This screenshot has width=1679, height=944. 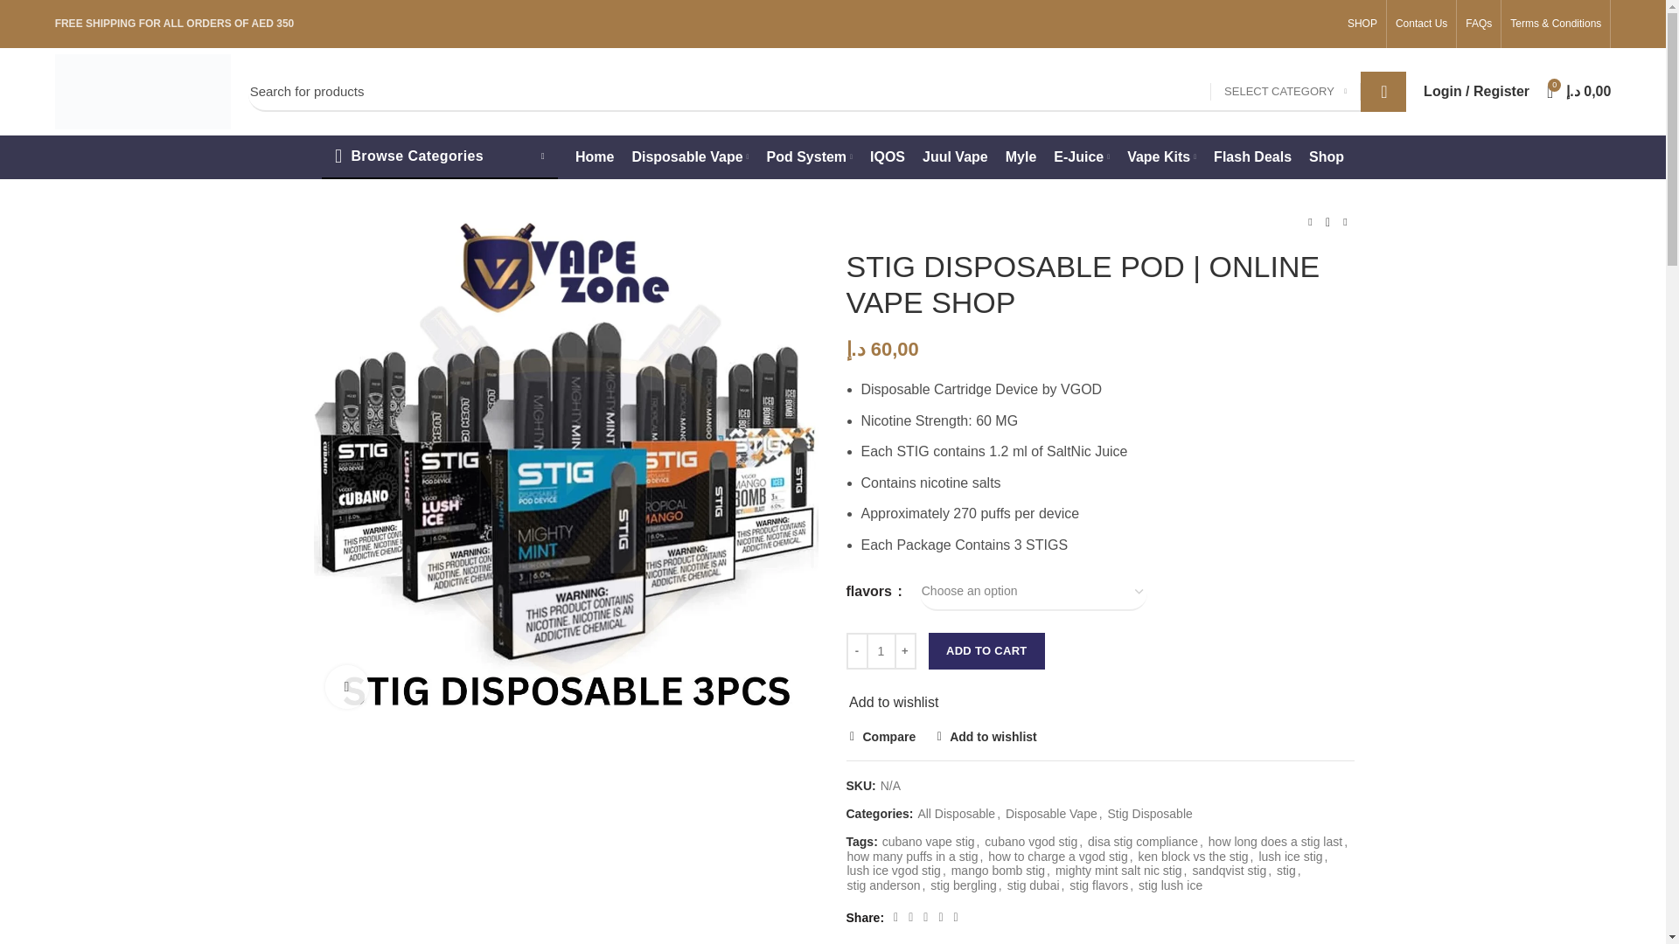 What do you see at coordinates (827, 92) in the screenshot?
I see `Search for products` at bounding box center [827, 92].